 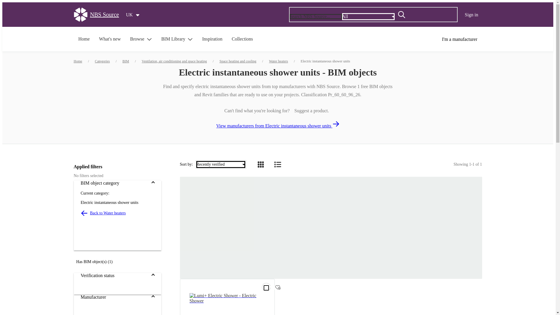 What do you see at coordinates (237, 61) in the screenshot?
I see `Space heating and cooling` at bounding box center [237, 61].